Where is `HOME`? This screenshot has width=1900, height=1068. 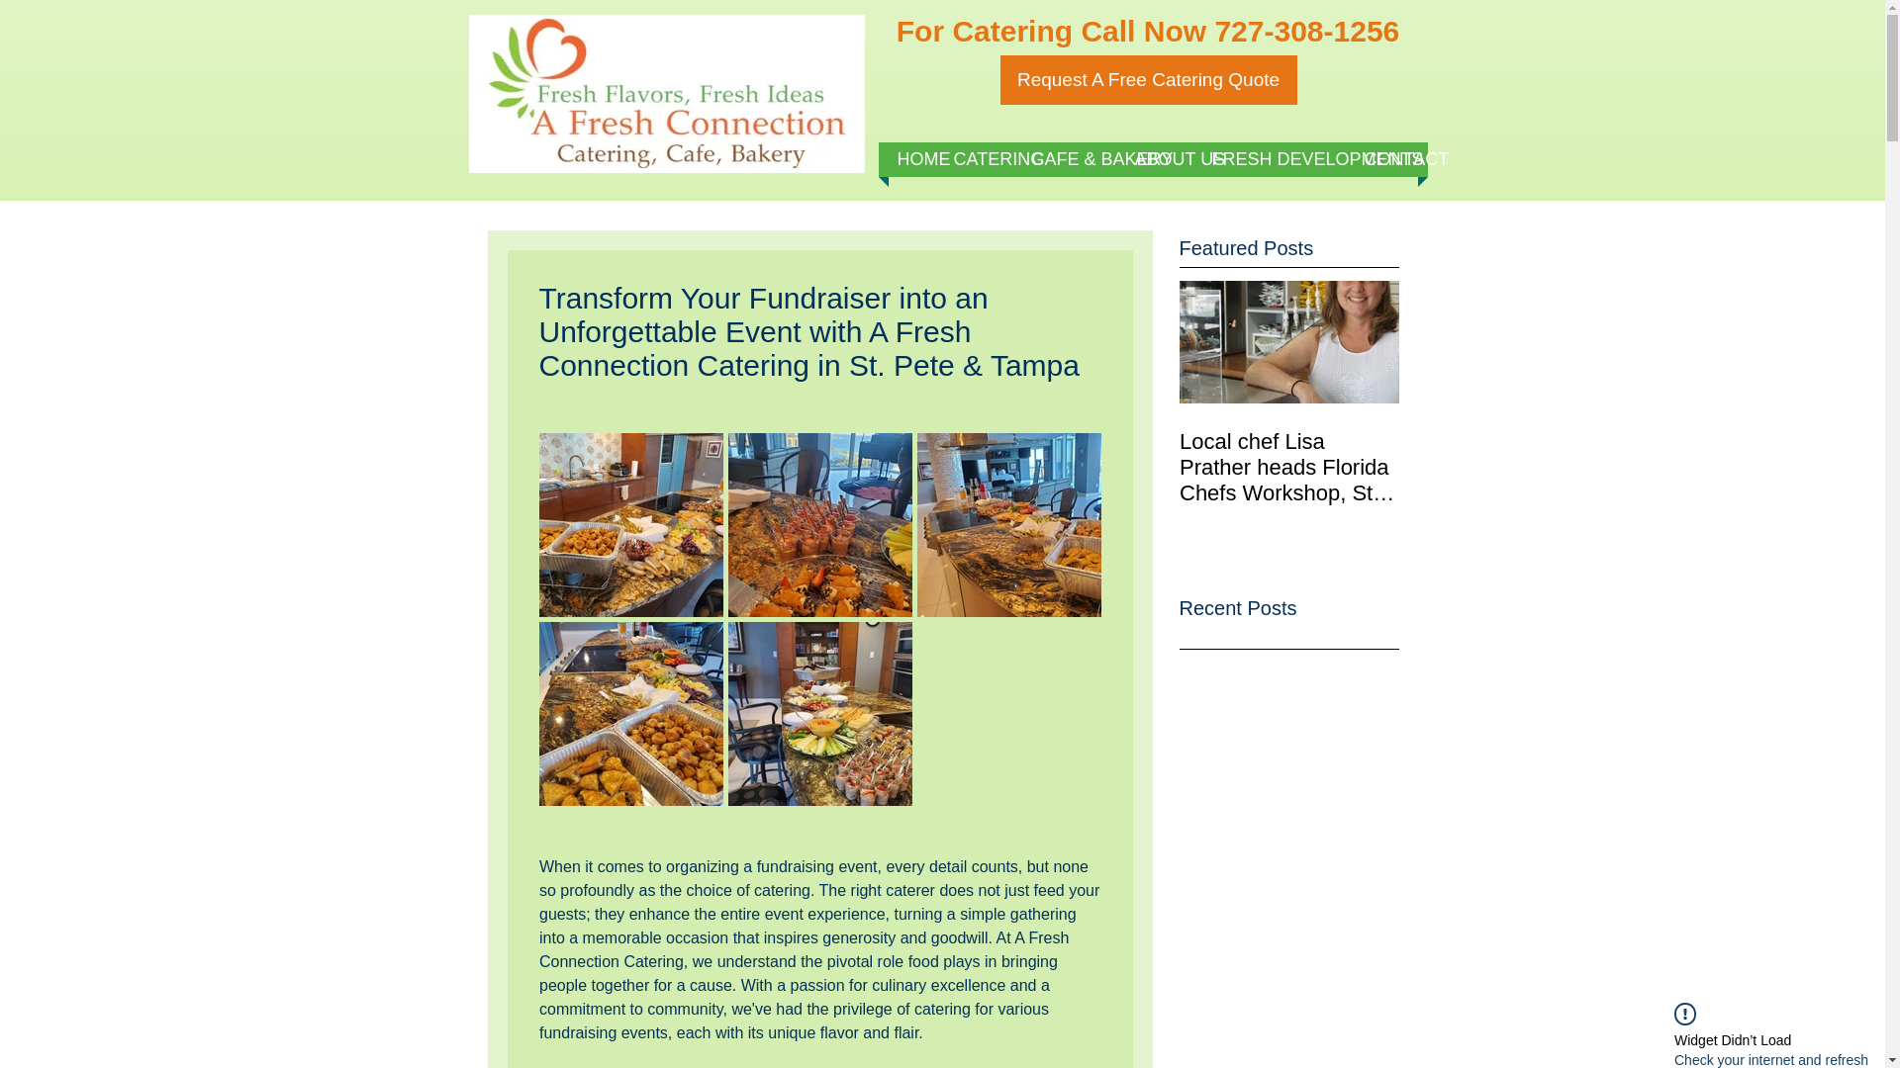
HOME is located at coordinates (914, 159).